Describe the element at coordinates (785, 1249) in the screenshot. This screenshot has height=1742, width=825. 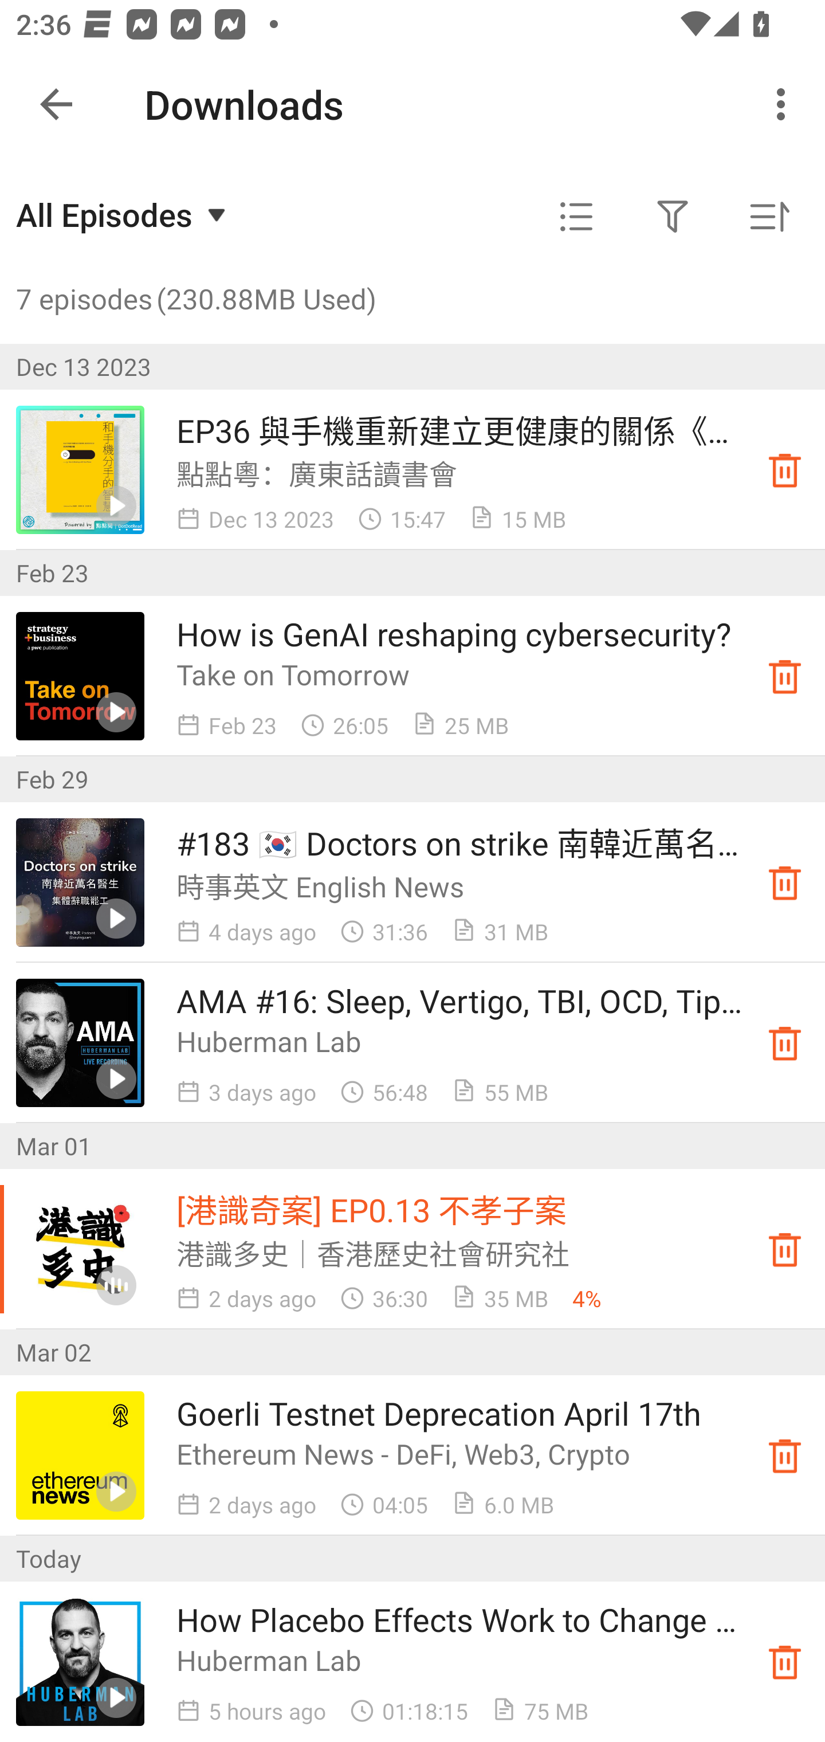
I see `Downloaded` at that location.